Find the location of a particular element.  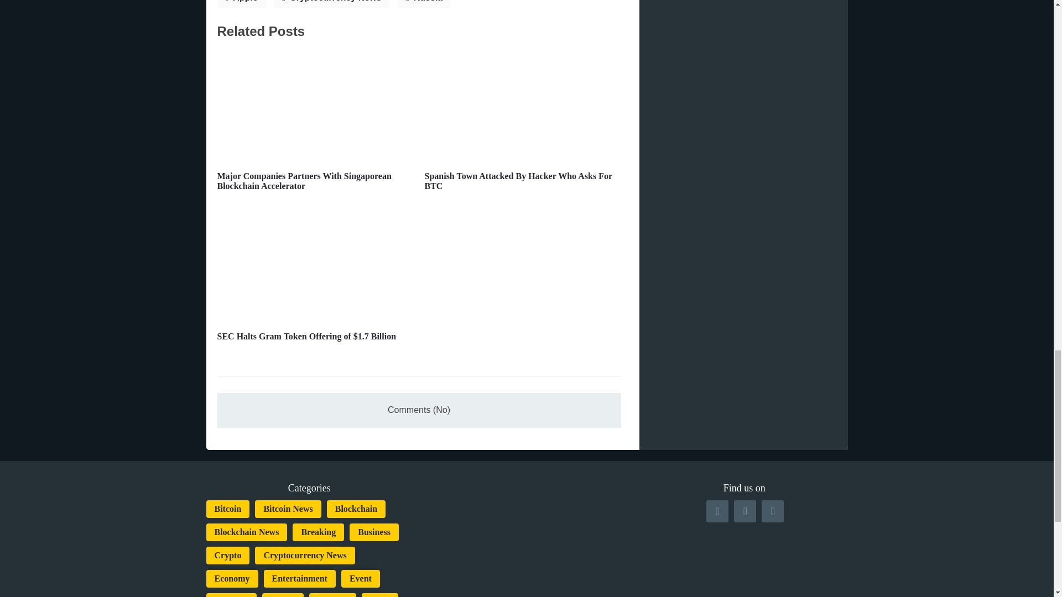

Cryptocurrency News is located at coordinates (332, 4).